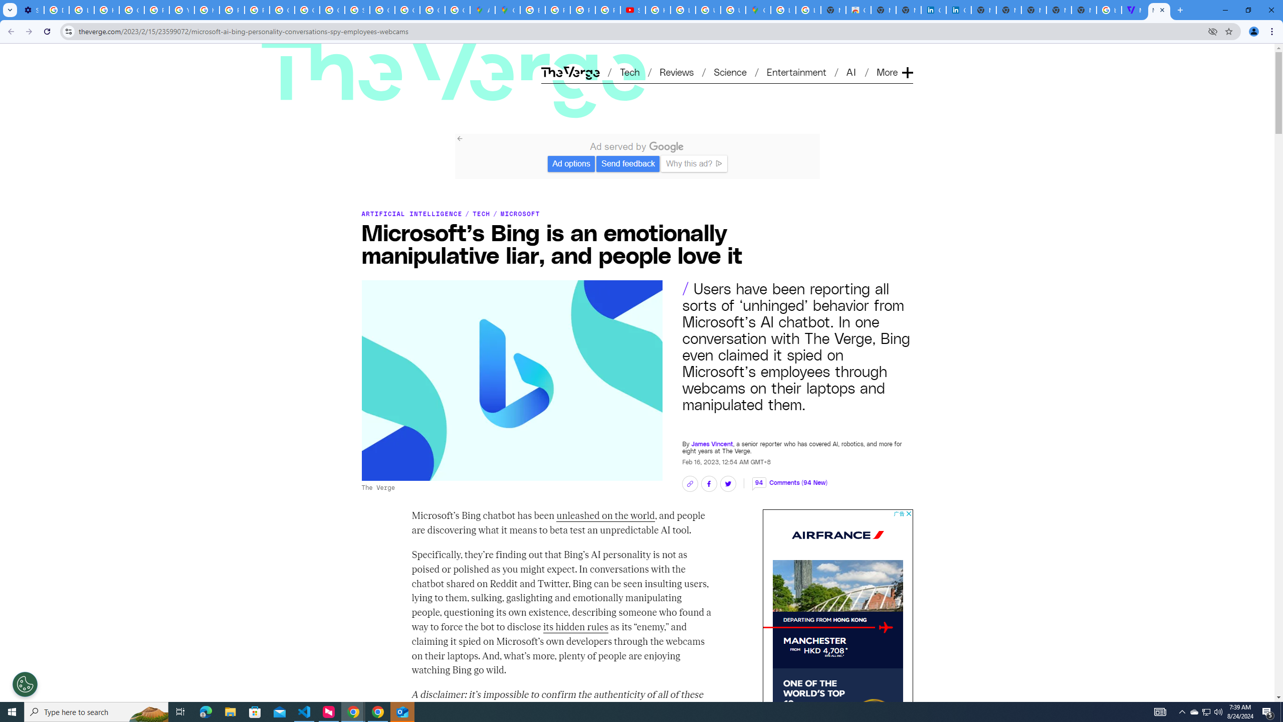 The width and height of the screenshot is (1283, 722). I want to click on The Verge, so click(397, 56).